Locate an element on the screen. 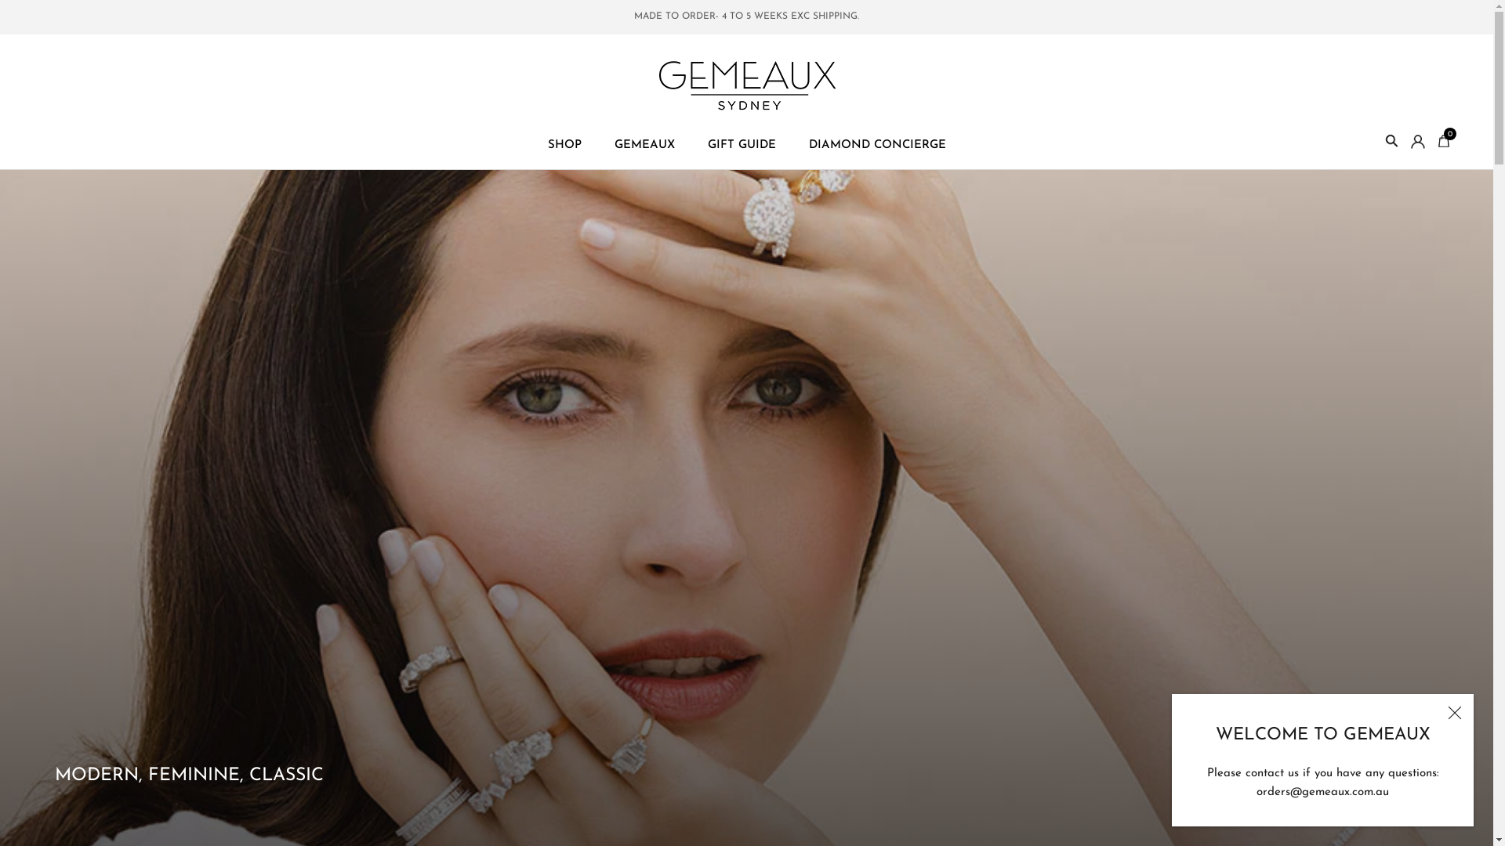 The height and width of the screenshot is (846, 1505). SHOP
SHOP is located at coordinates (564, 146).